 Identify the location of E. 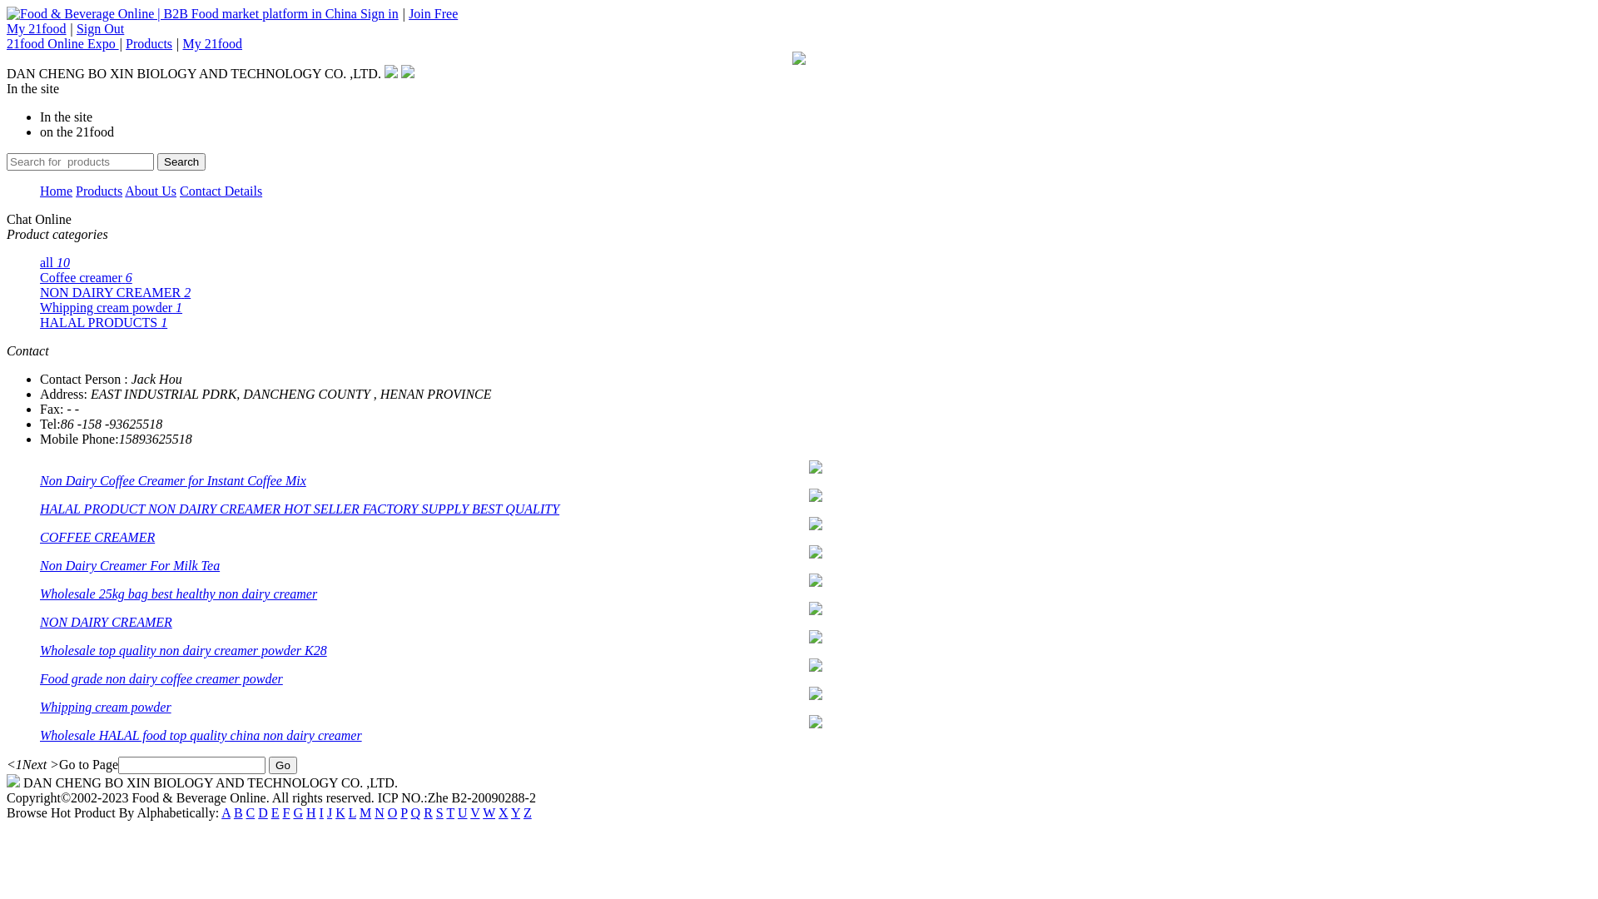
(275, 812).